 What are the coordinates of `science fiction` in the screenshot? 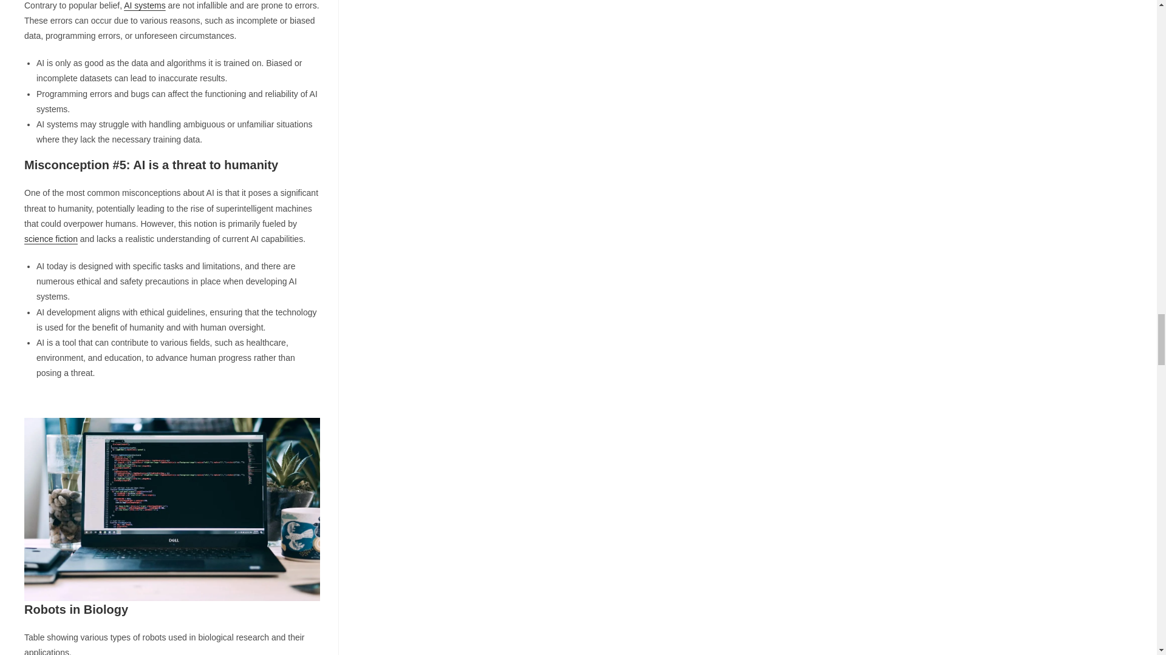 It's located at (51, 238).